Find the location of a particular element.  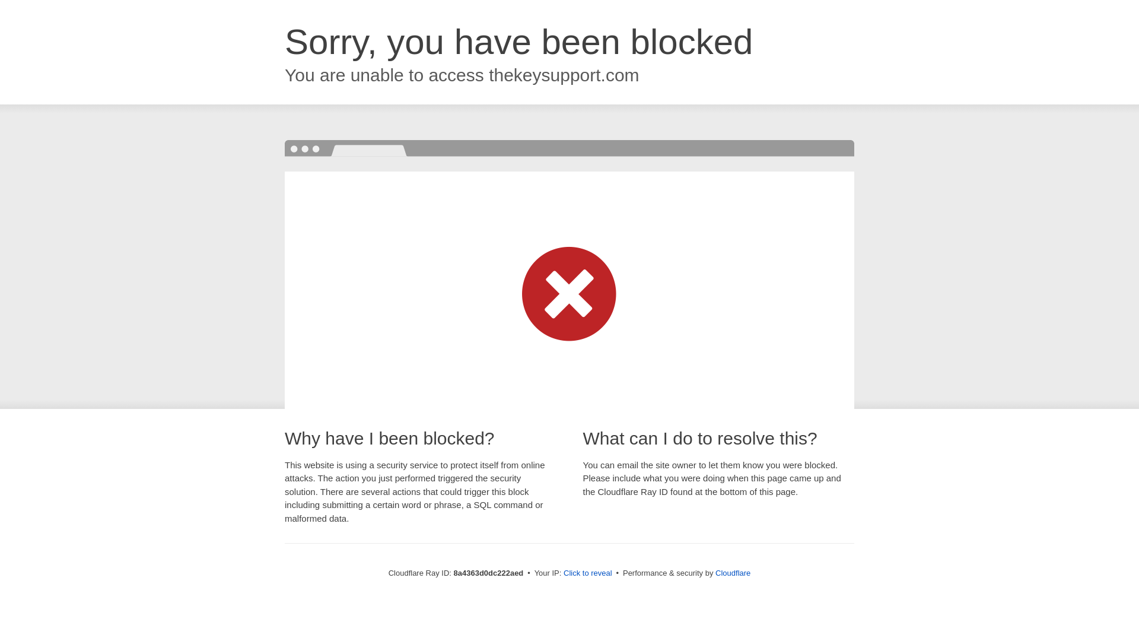

Click to reveal is located at coordinates (588, 573).